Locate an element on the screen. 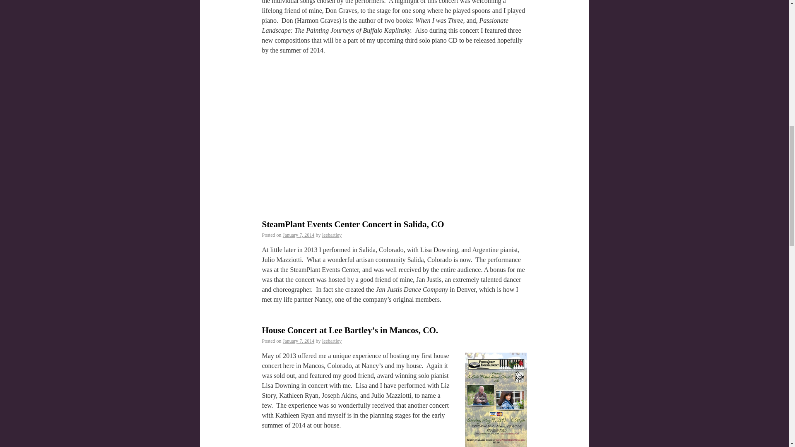 This screenshot has width=795, height=447. leebartley is located at coordinates (332, 235).